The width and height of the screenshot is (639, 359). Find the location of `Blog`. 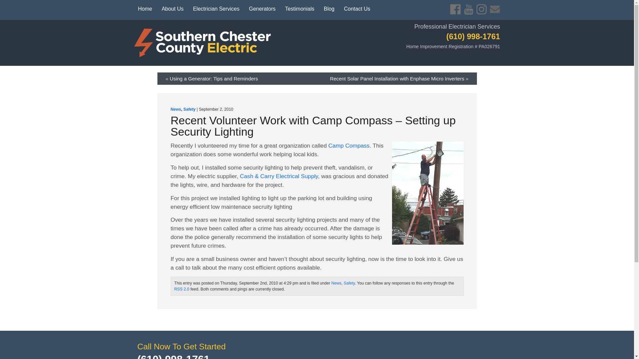

Blog is located at coordinates (329, 9).